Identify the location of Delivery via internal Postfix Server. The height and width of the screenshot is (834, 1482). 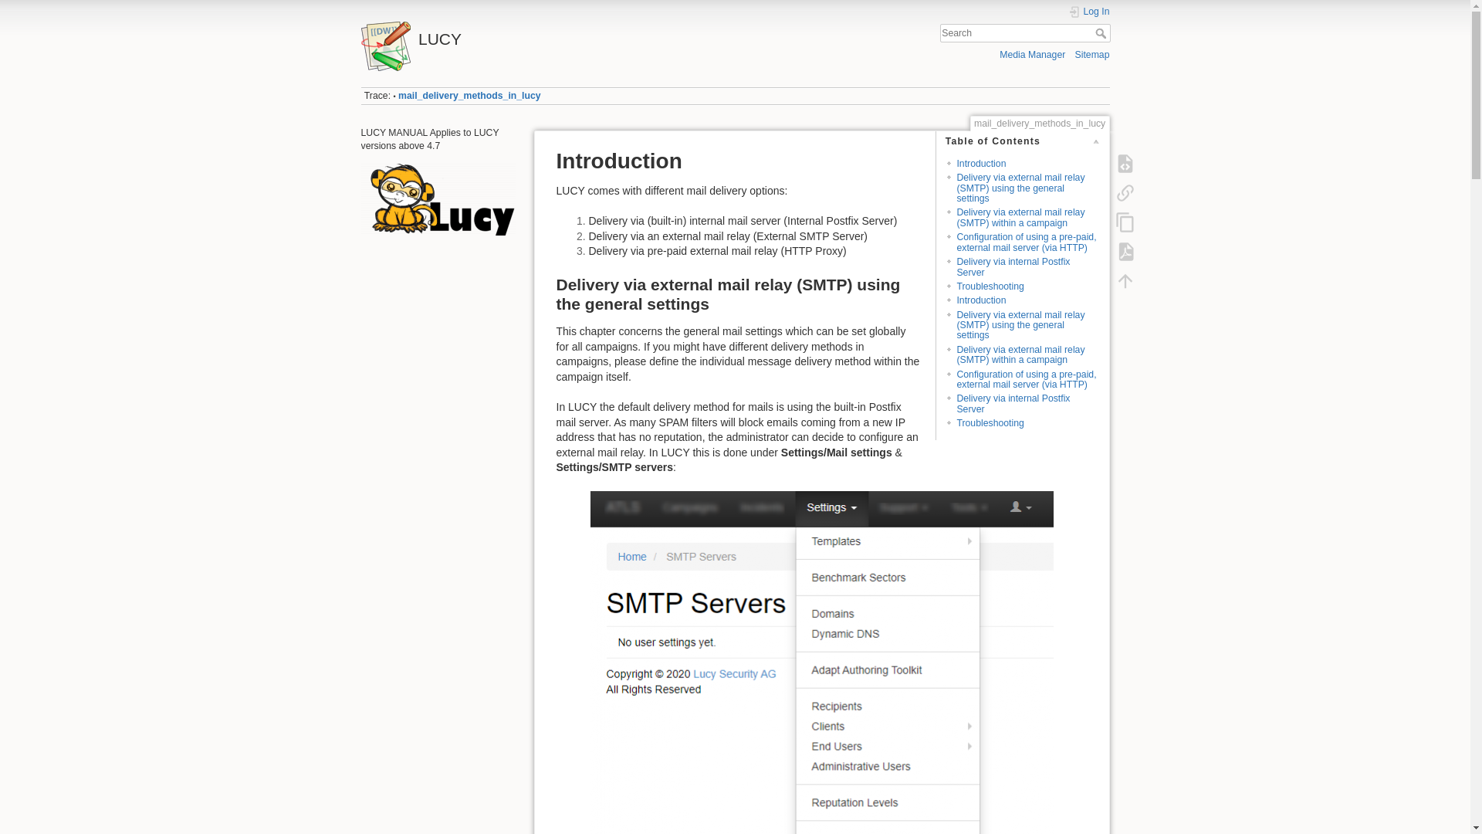
(1013, 266).